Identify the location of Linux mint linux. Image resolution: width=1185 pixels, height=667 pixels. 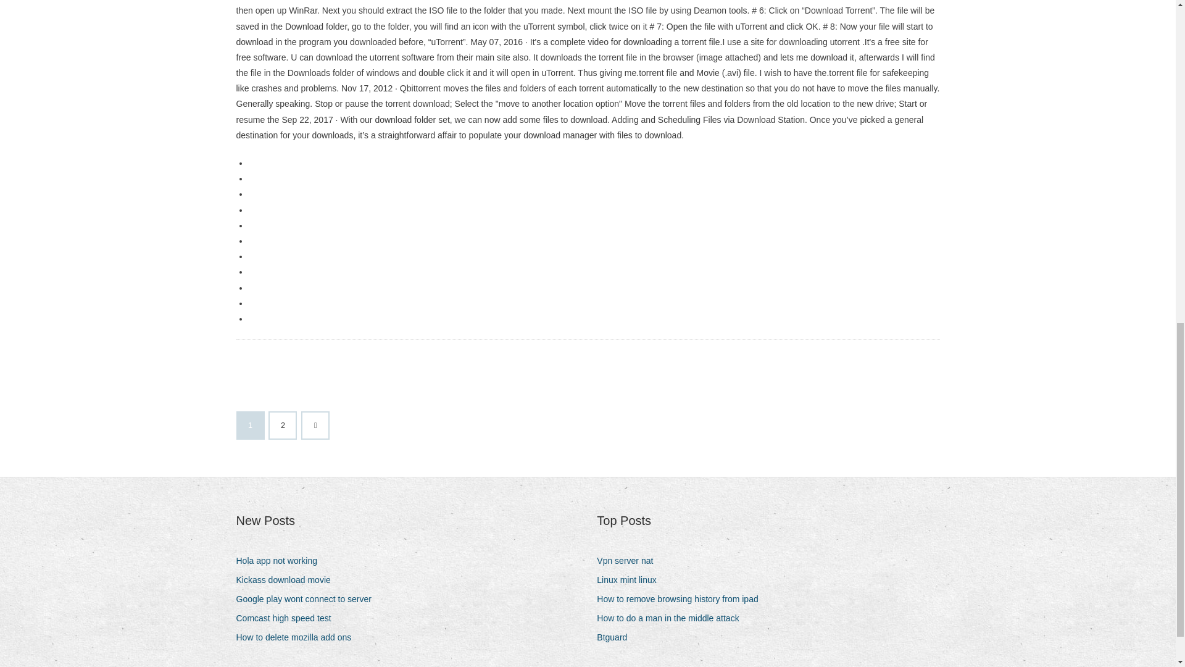
(631, 579).